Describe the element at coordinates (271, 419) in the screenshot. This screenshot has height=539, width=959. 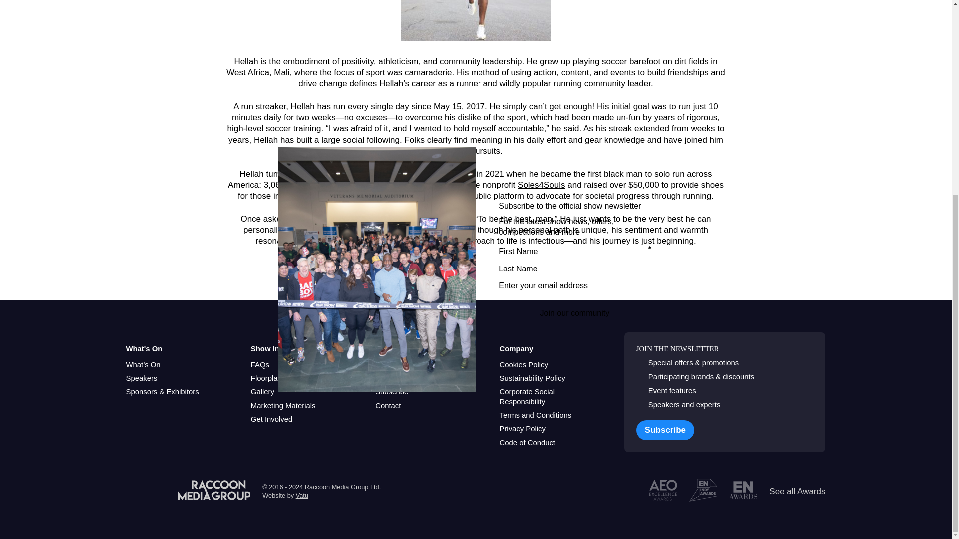
I see `Get Involved` at that location.